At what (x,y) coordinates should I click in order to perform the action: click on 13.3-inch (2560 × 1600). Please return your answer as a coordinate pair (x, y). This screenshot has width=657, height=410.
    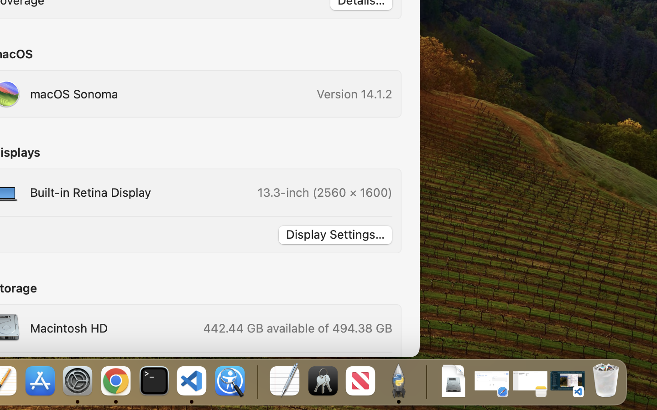
    Looking at the image, I should click on (325, 192).